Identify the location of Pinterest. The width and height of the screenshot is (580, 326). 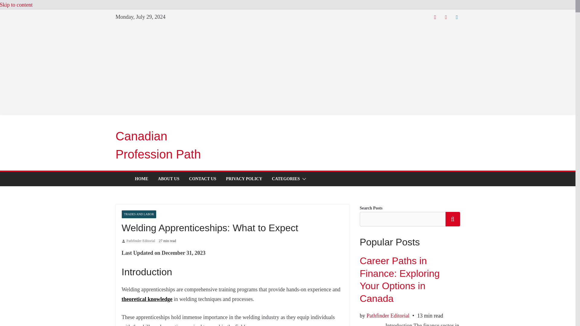
(446, 17).